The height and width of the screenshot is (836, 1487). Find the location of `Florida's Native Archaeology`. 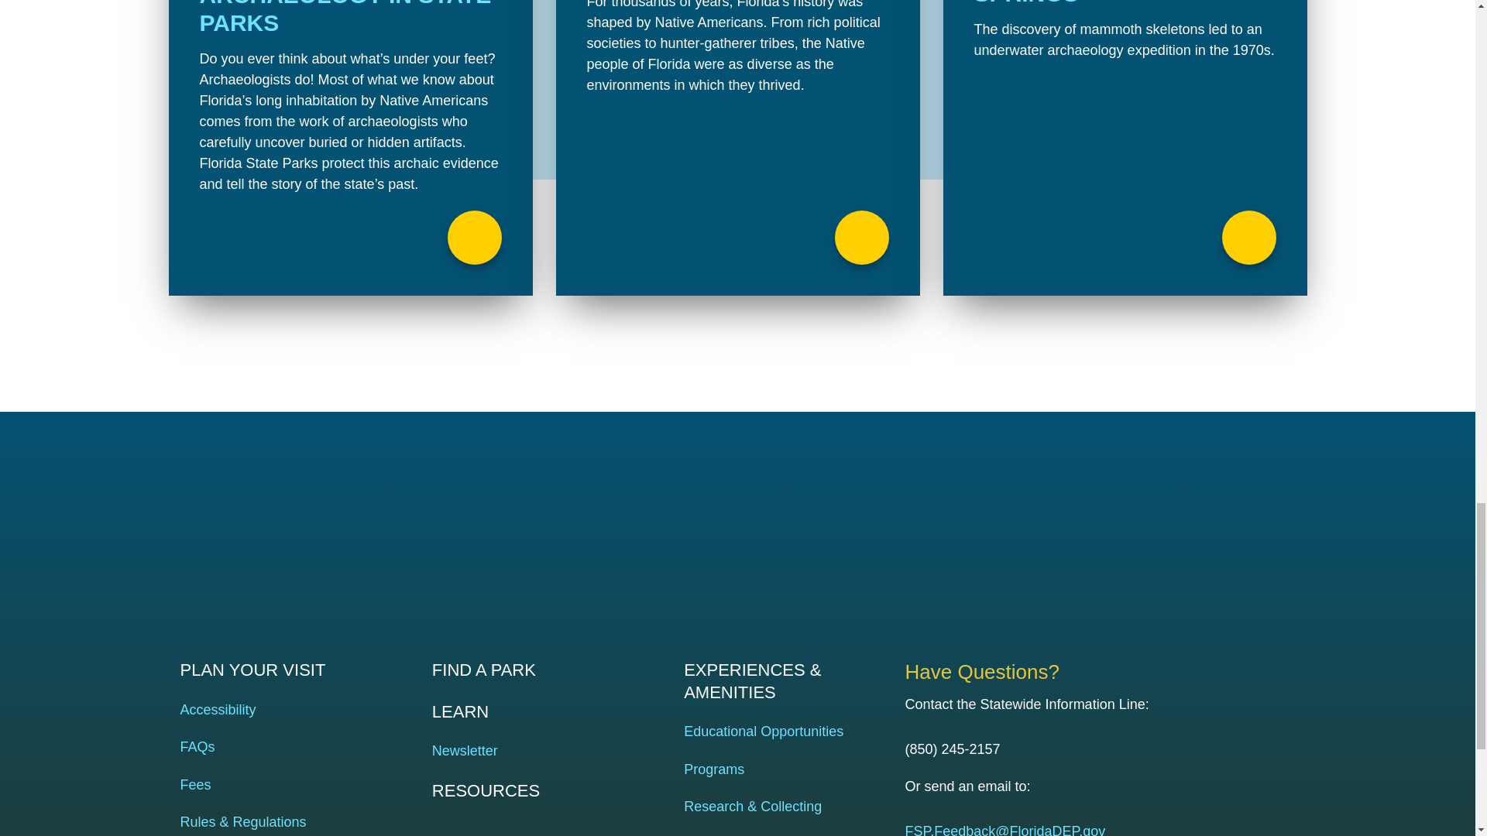

Florida's Native Archaeology is located at coordinates (738, 148).